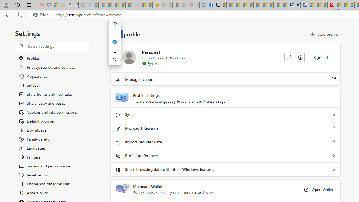 The height and width of the screenshot is (202, 359). I want to click on Profile preferences, so click(334, 156).